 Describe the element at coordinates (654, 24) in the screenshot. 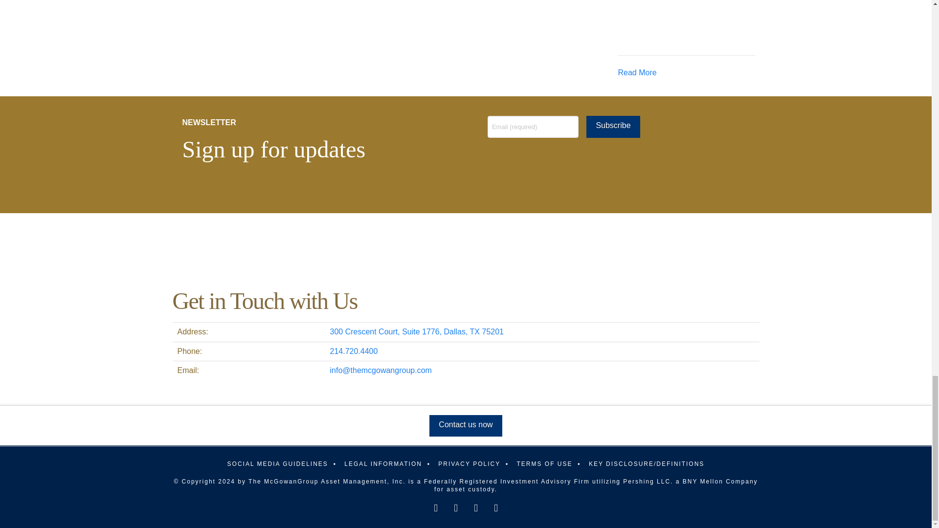

I see `McGowanGroup Wealth Management 2024 Q3 Client Update` at that location.